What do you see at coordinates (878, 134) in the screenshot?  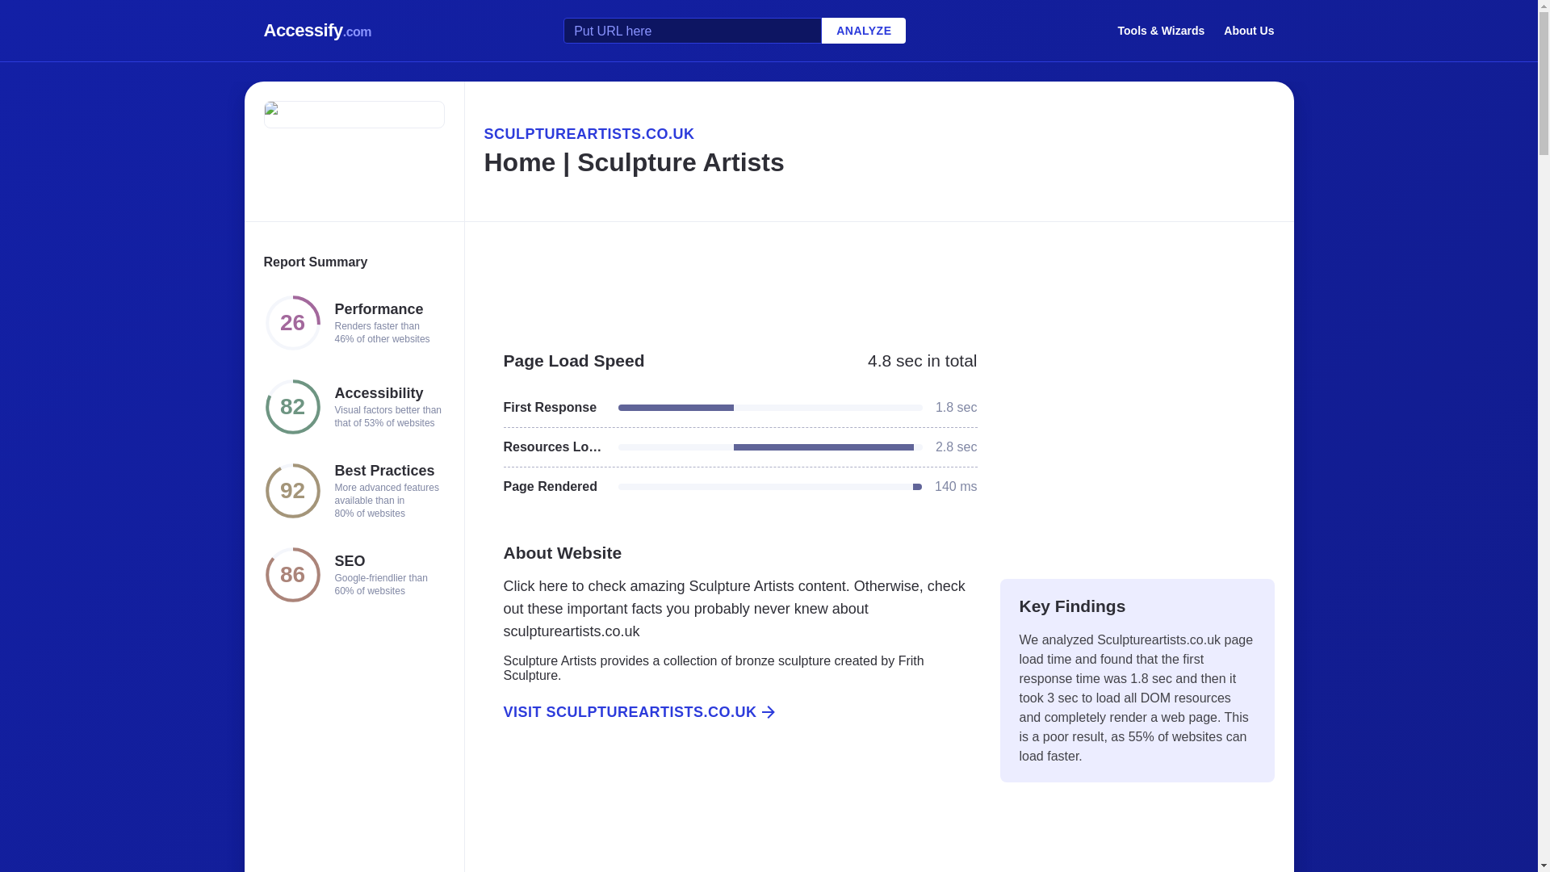 I see `SCULPTUREARTISTS.CO.UK` at bounding box center [878, 134].